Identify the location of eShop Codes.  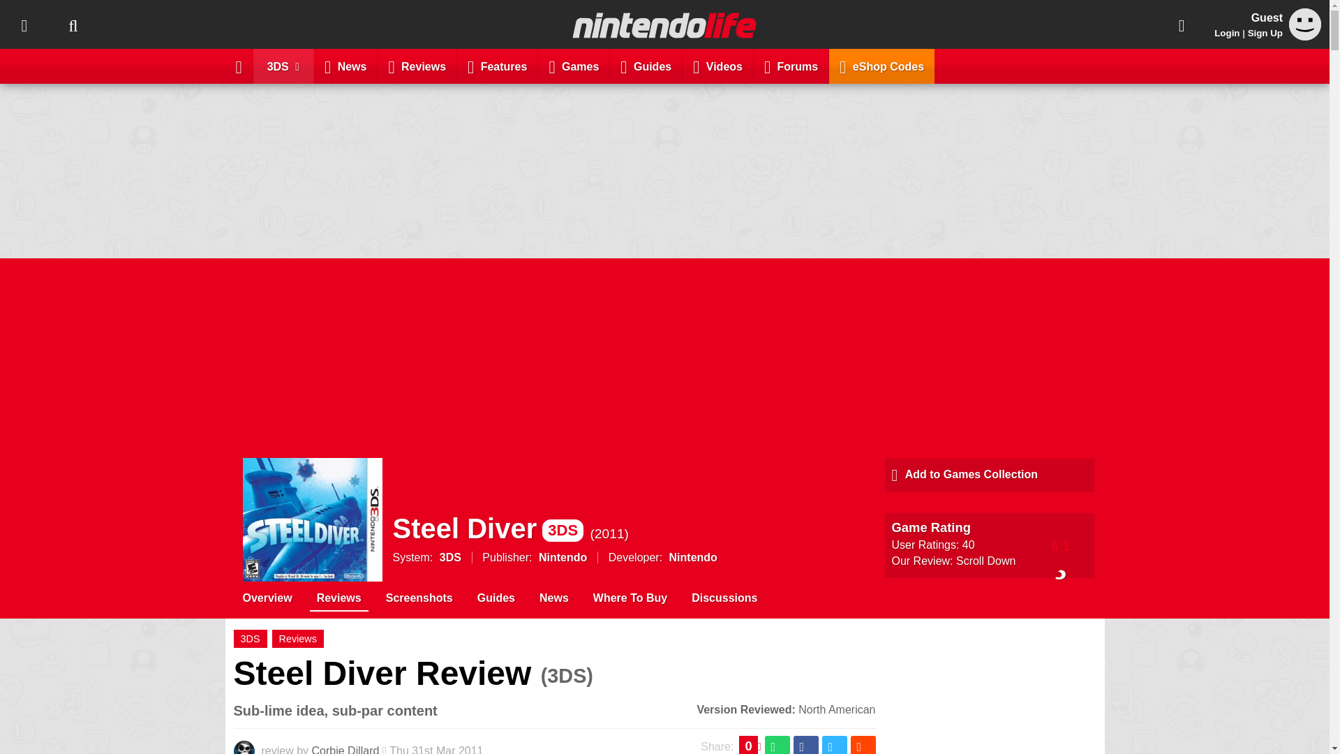
(881, 66).